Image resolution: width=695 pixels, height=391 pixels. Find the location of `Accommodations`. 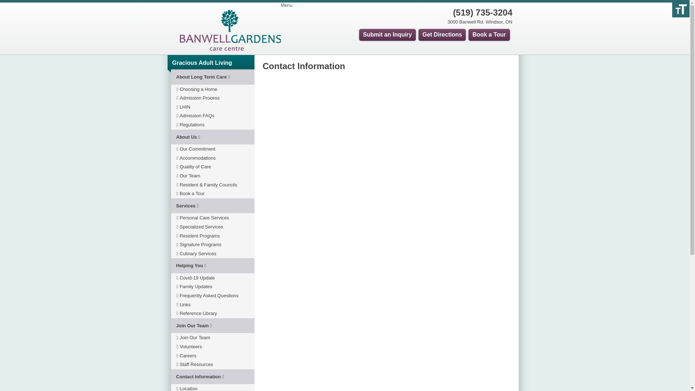

Accommodations is located at coordinates (196, 158).